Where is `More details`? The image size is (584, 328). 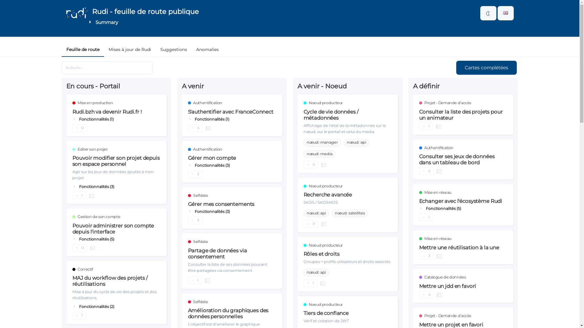 More details is located at coordinates (323, 283).